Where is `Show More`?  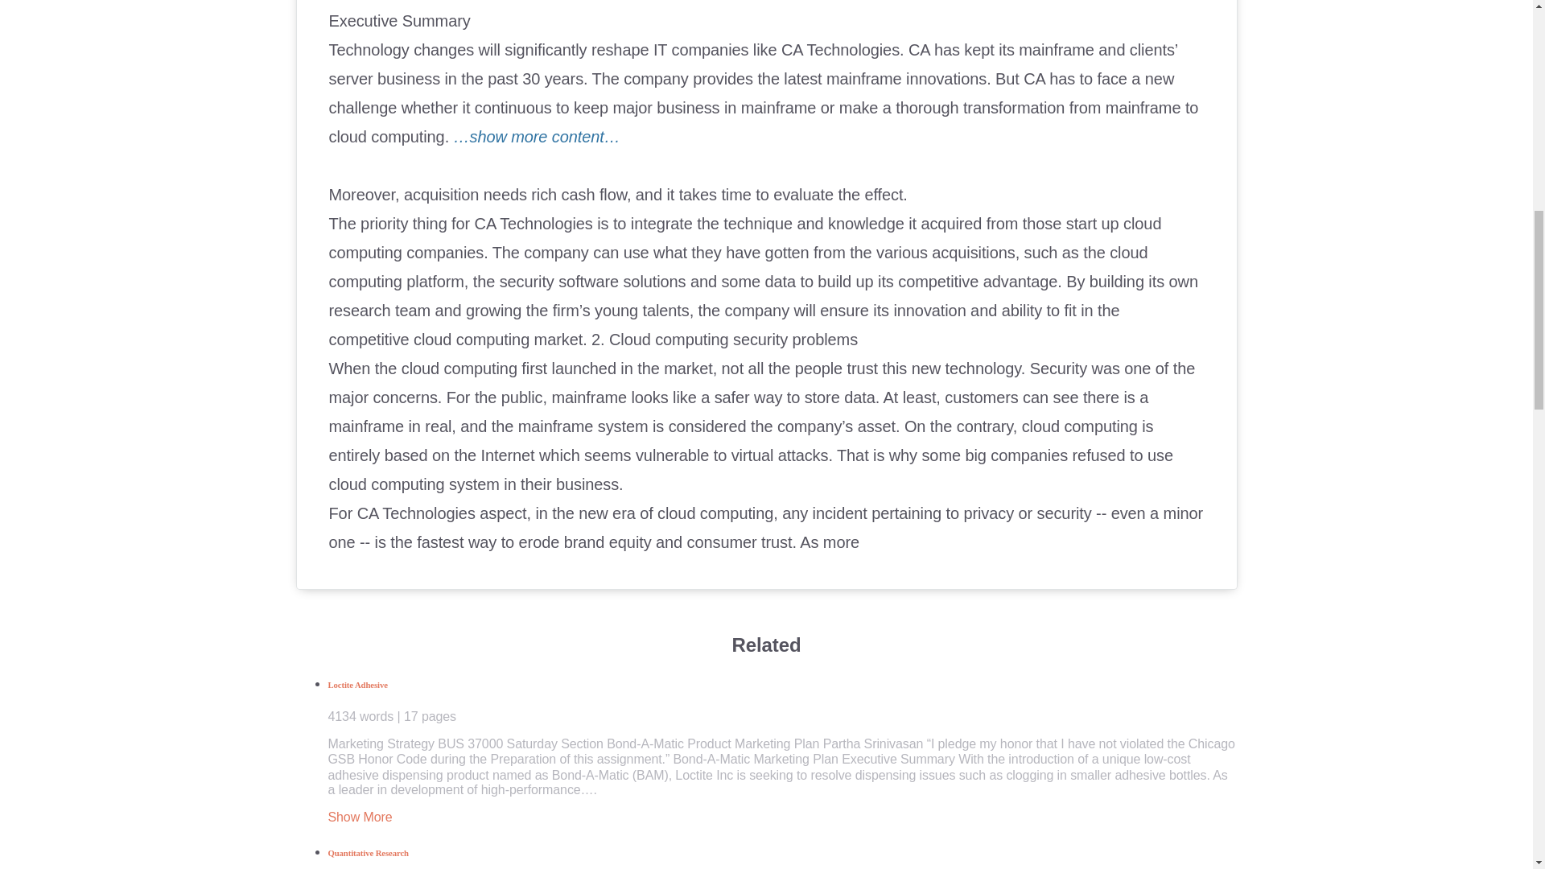
Show More is located at coordinates (360, 816).